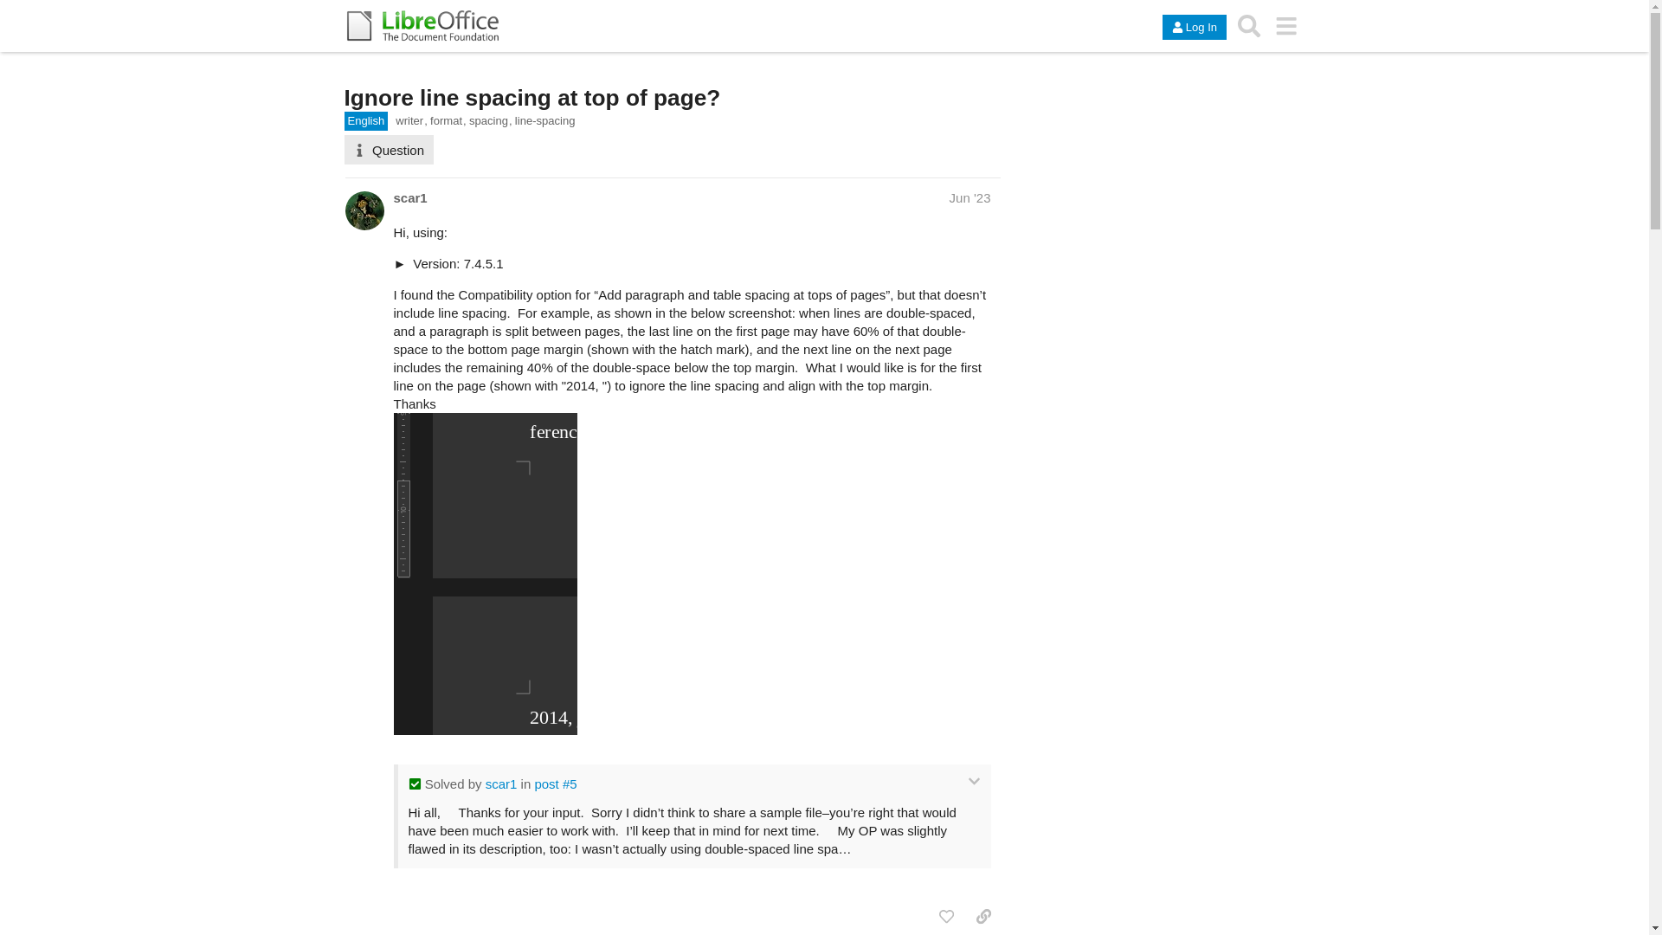  Describe the element at coordinates (532, 98) in the screenshot. I see `Ignore line spacing at top of page?` at that location.